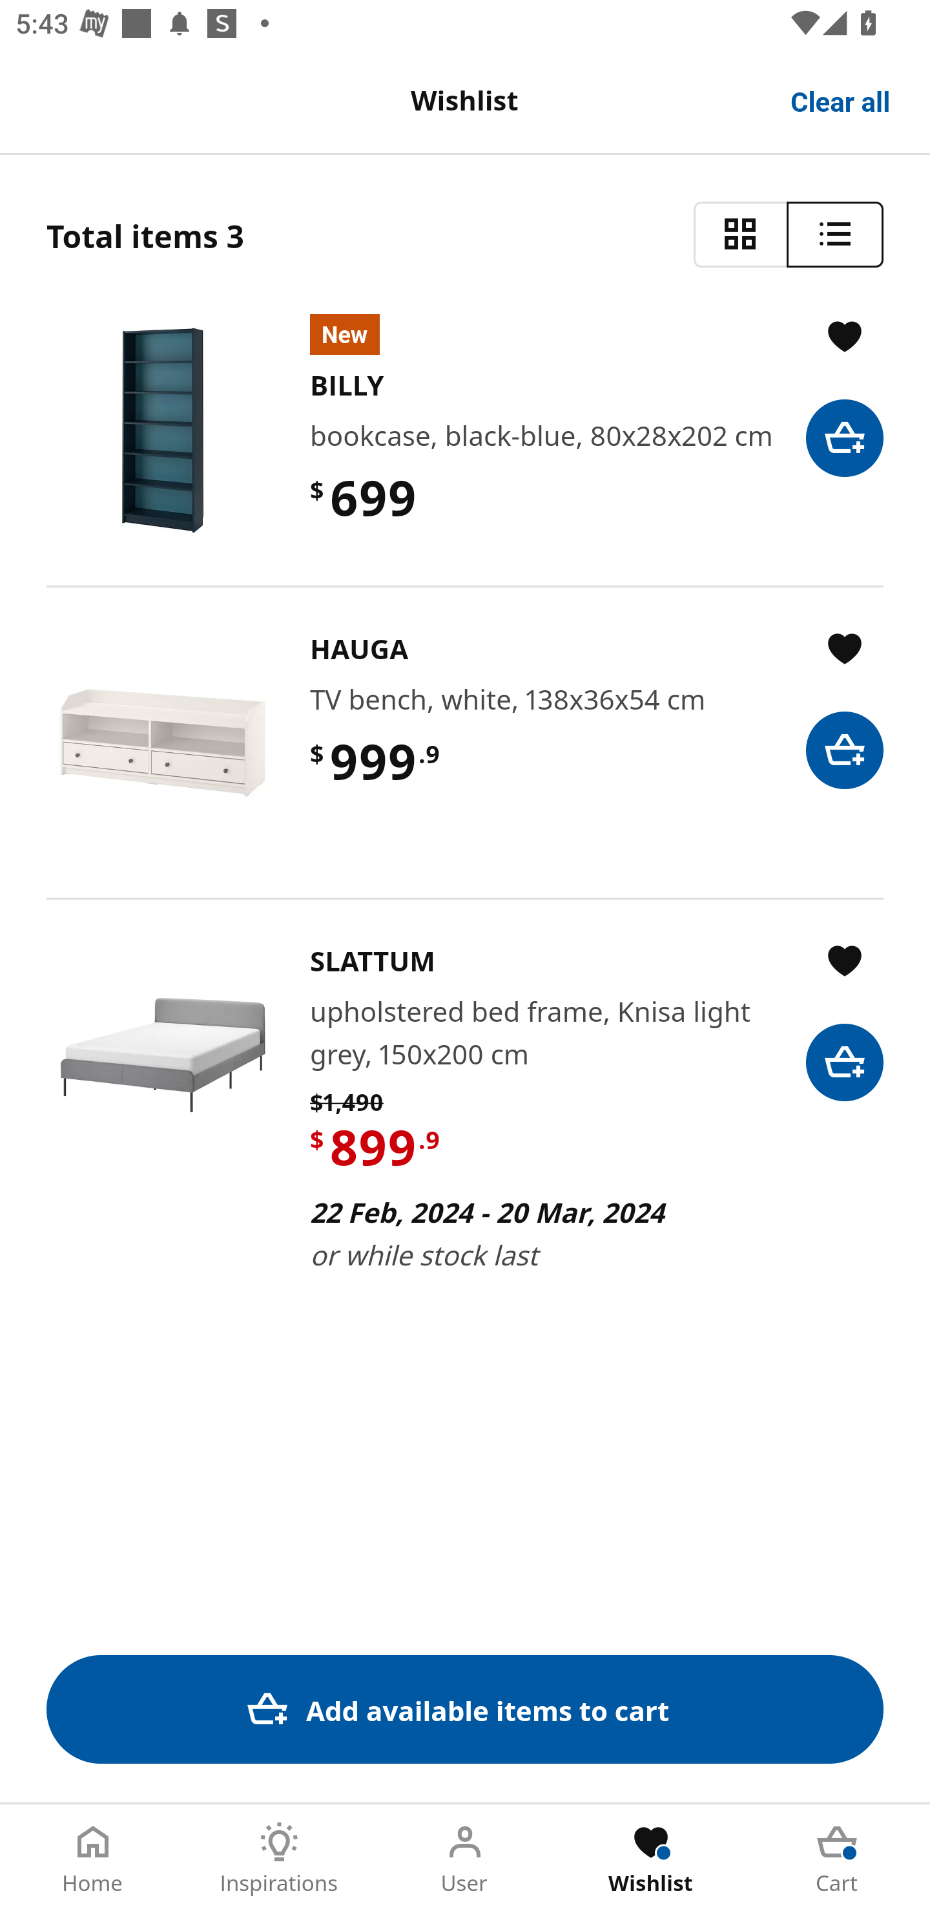  Describe the element at coordinates (465, 1709) in the screenshot. I see `Add available items to cart` at that location.